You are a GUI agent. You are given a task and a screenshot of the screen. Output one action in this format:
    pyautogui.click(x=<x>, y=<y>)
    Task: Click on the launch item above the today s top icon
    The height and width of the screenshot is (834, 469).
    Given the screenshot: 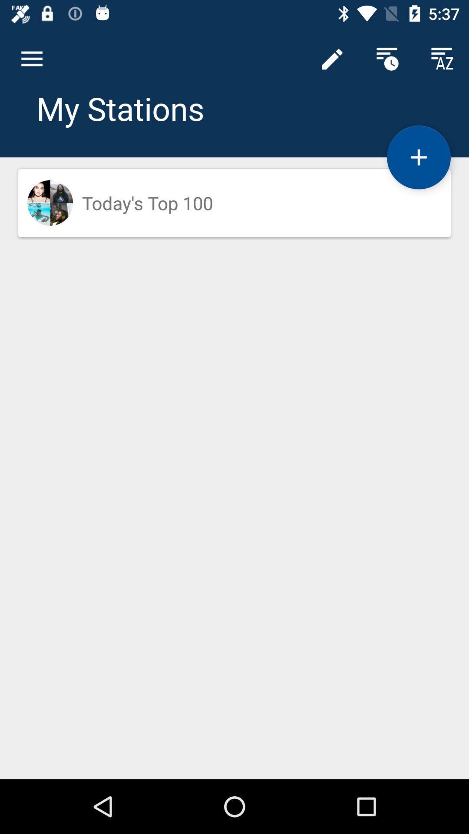 What is the action you would take?
    pyautogui.click(x=419, y=157)
    